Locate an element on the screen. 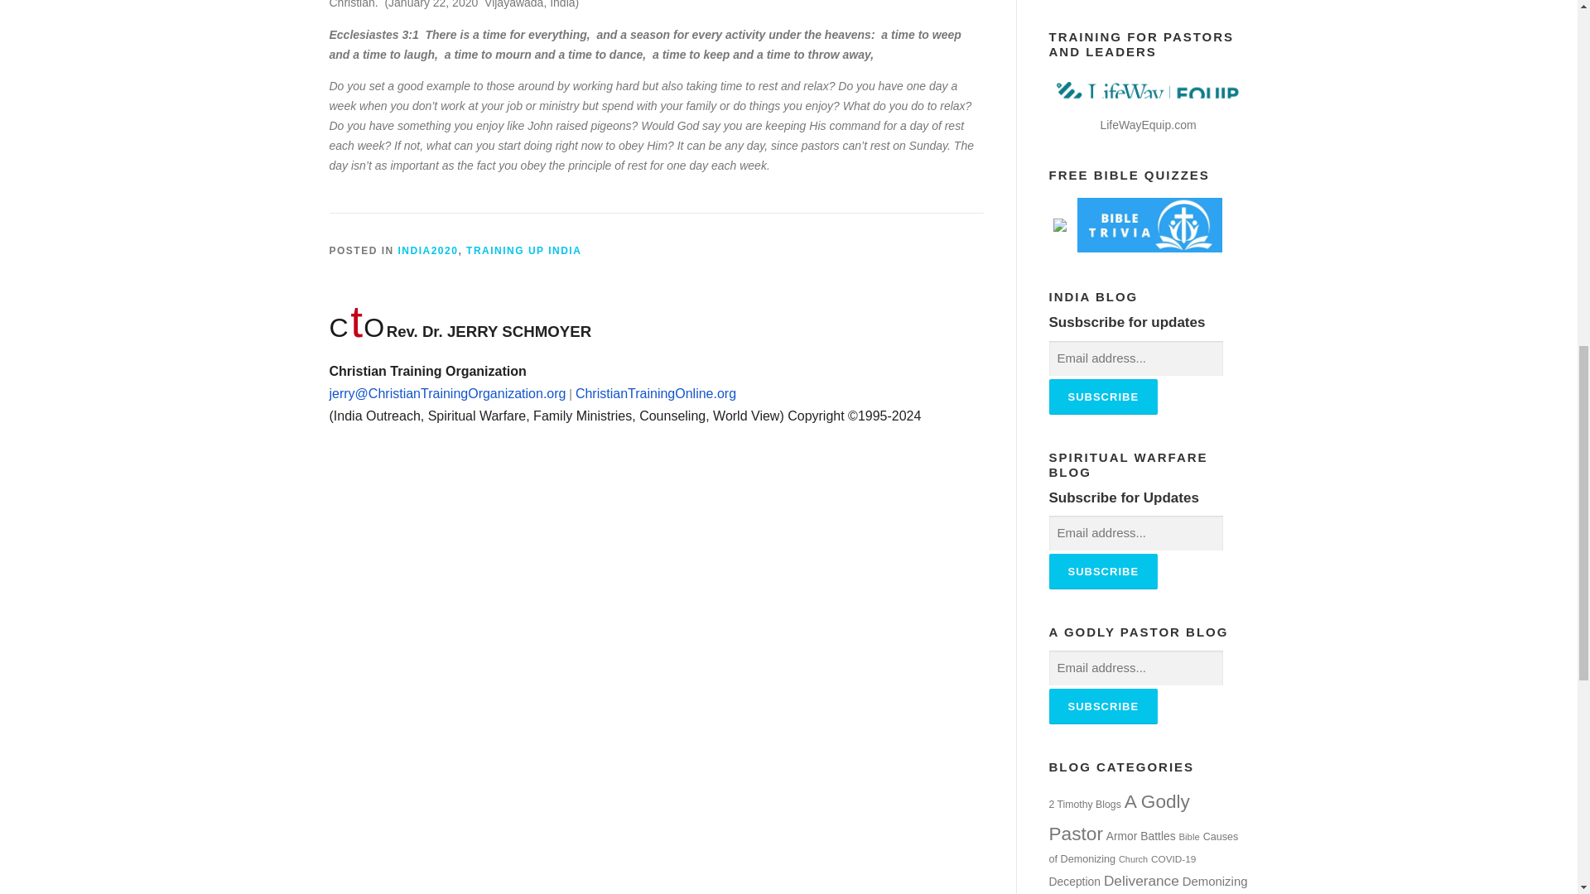  Subscribe is located at coordinates (1102, 571).